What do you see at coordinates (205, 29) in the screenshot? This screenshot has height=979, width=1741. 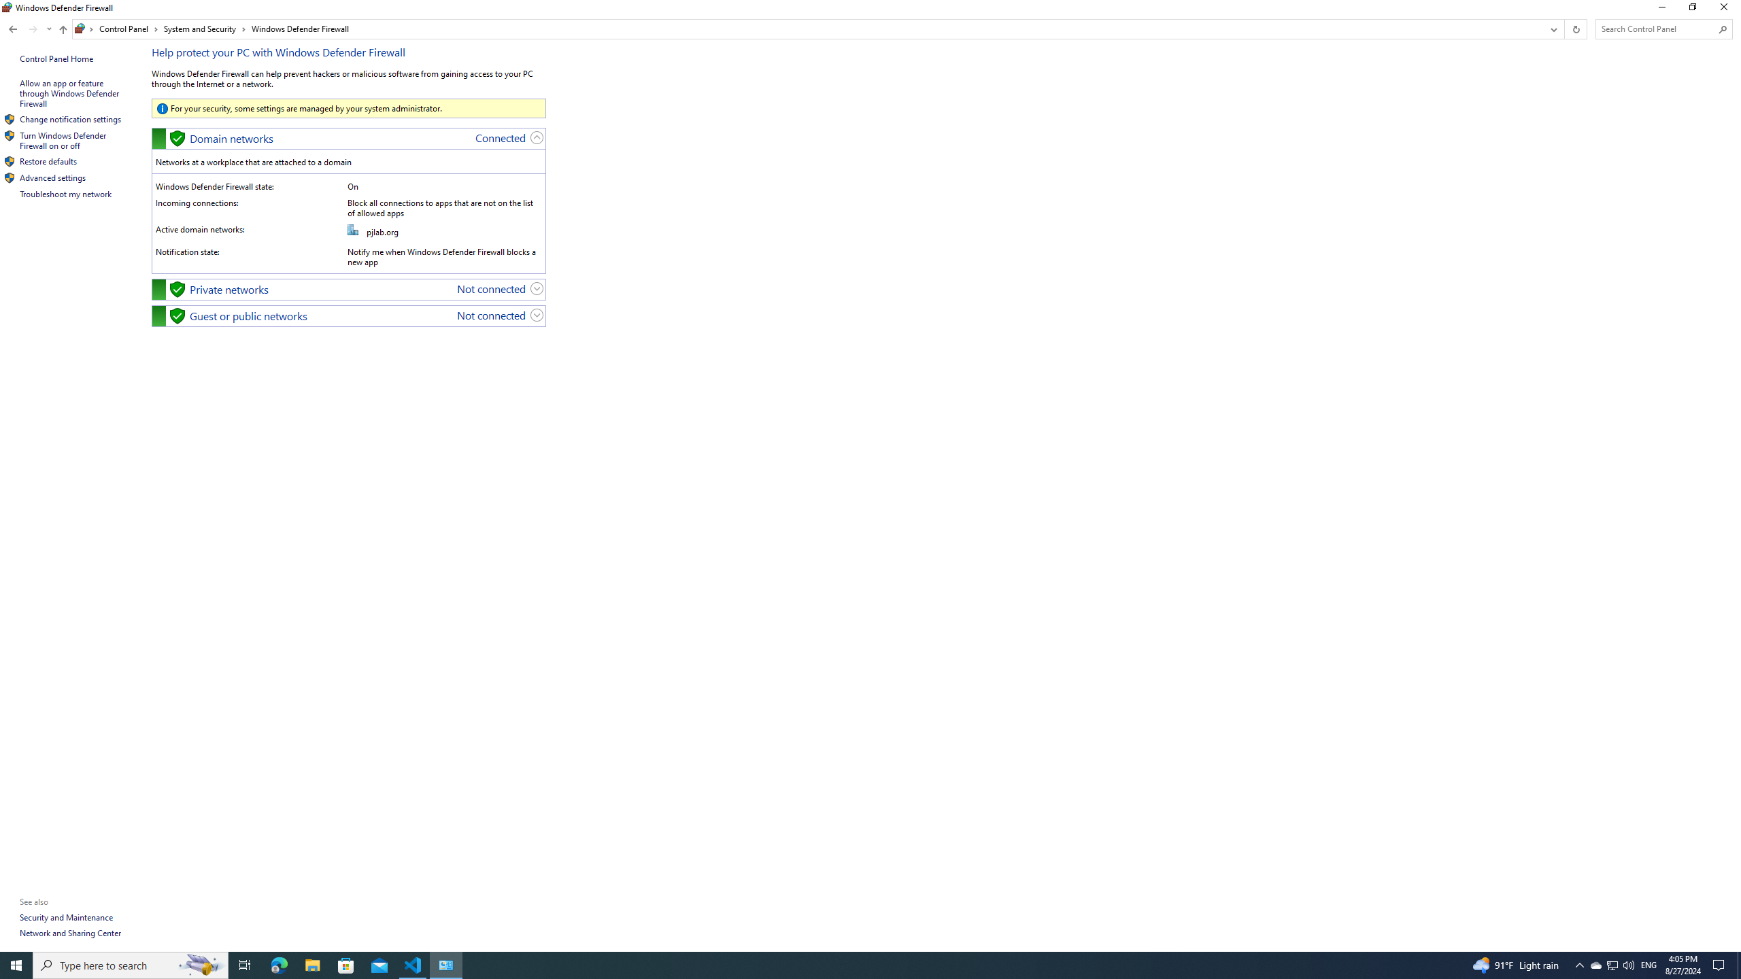 I see `System and Security` at bounding box center [205, 29].